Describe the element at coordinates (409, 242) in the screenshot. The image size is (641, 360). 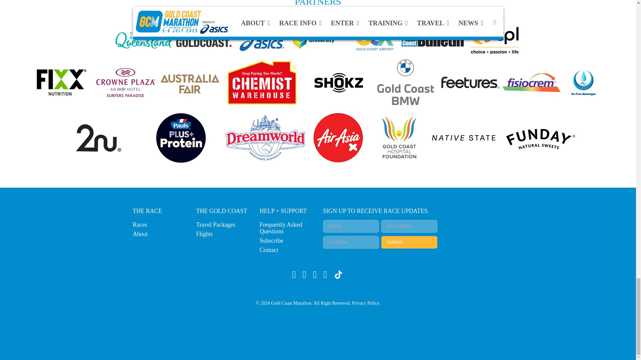
I see `Submit` at that location.